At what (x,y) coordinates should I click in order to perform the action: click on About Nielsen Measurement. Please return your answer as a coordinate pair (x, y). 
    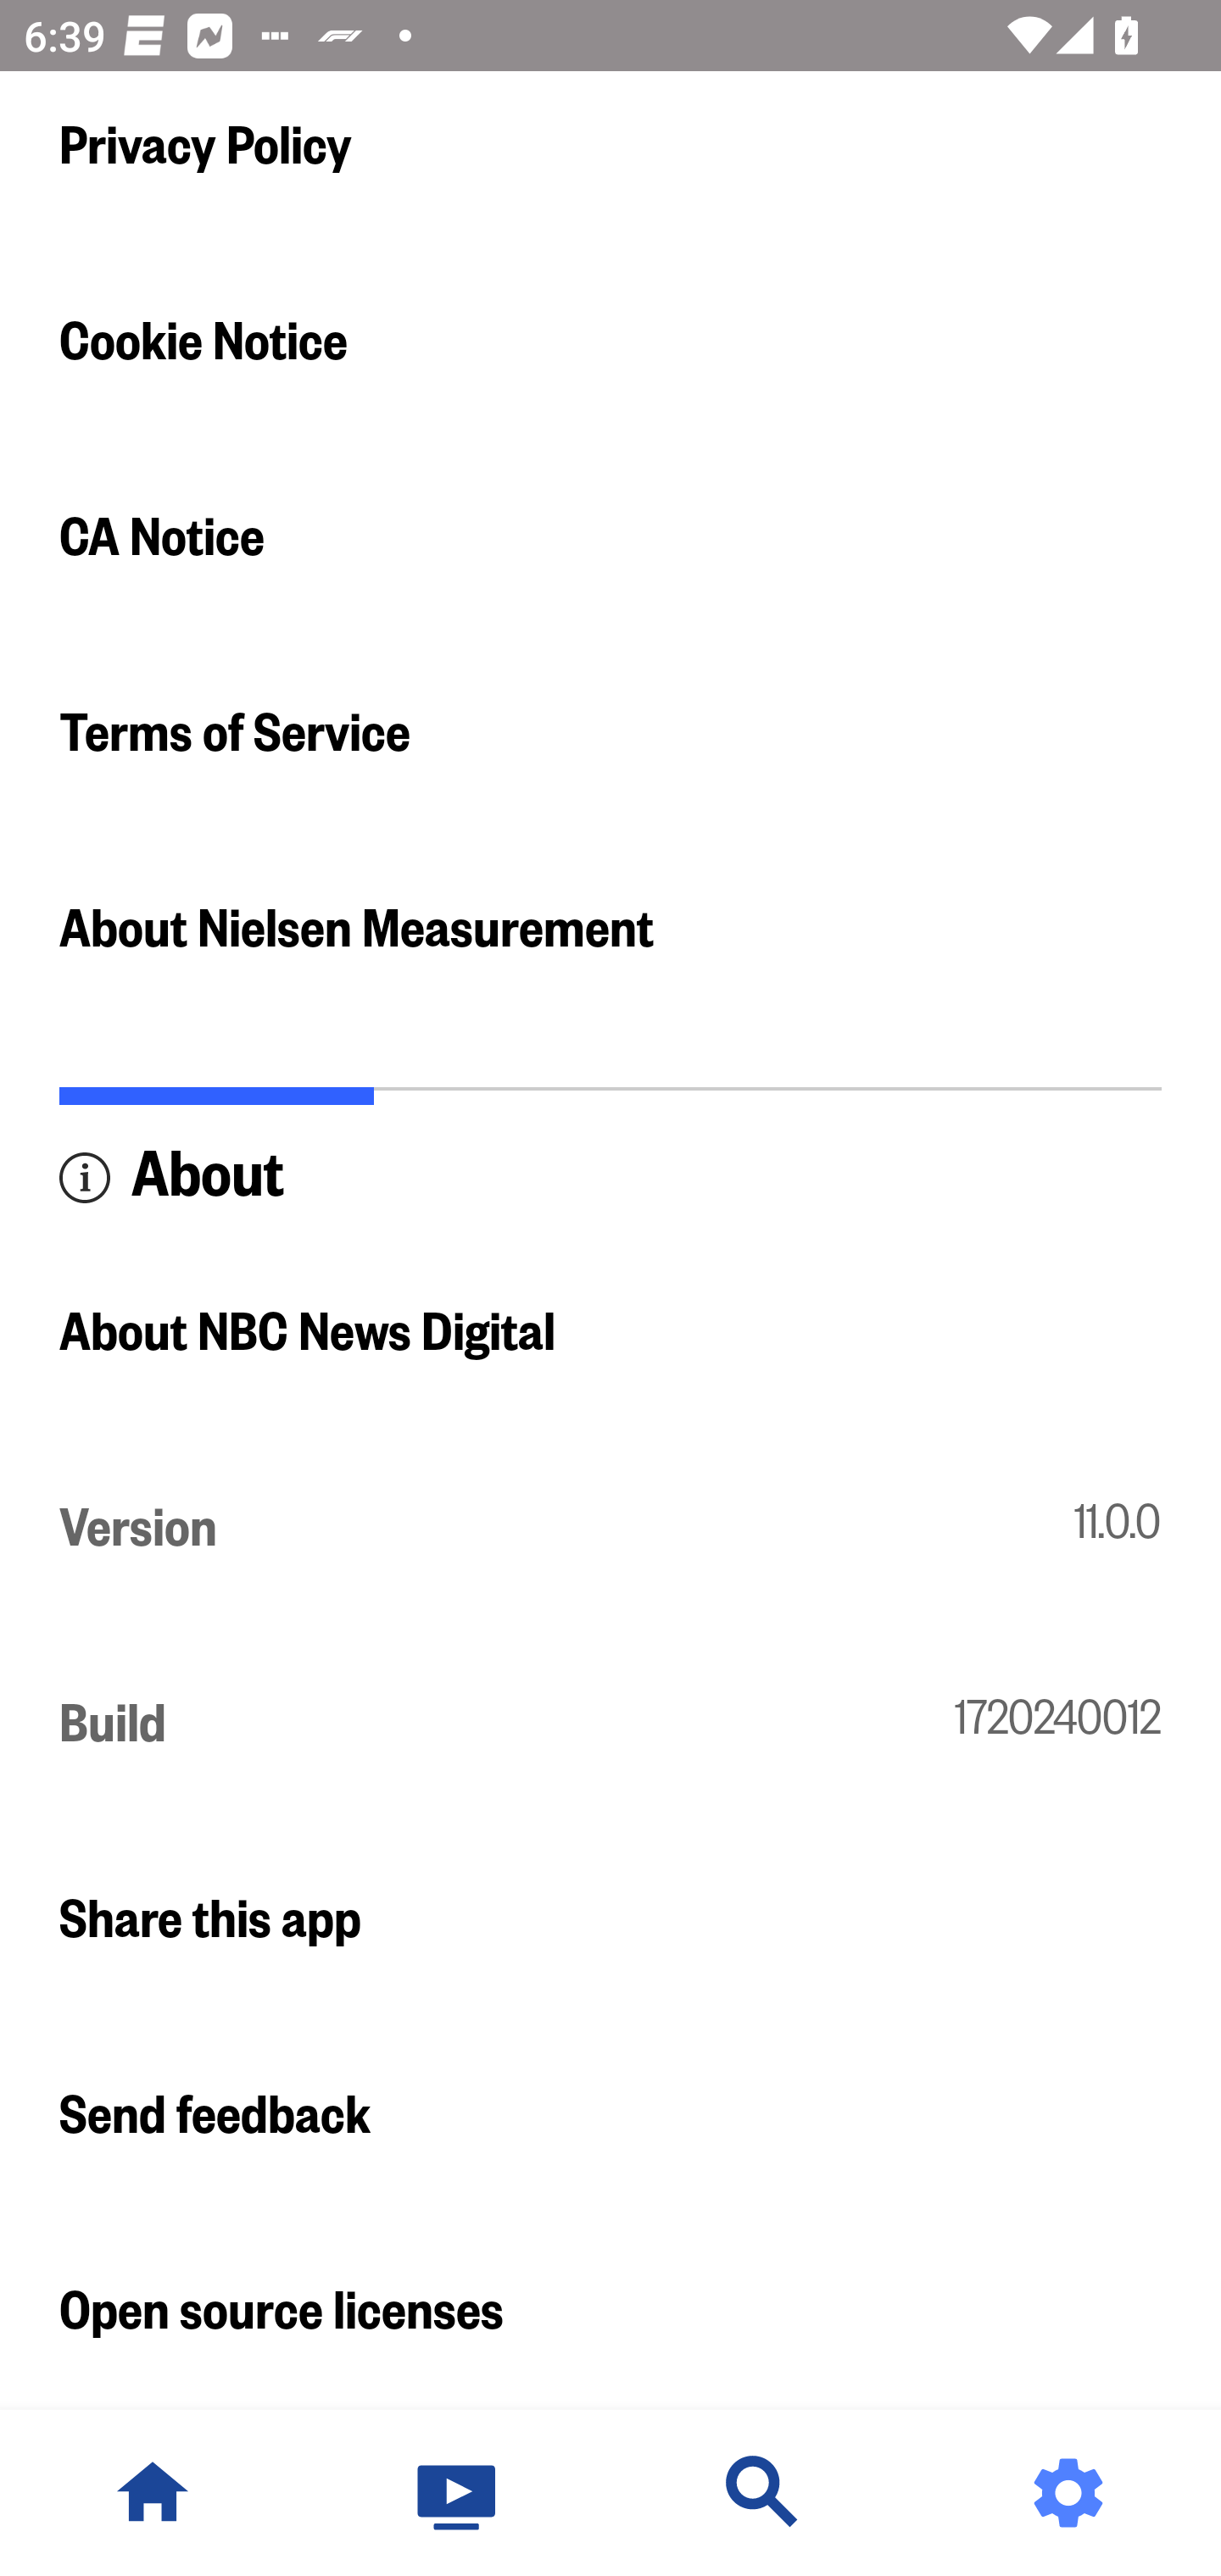
    Looking at the image, I should click on (610, 929).